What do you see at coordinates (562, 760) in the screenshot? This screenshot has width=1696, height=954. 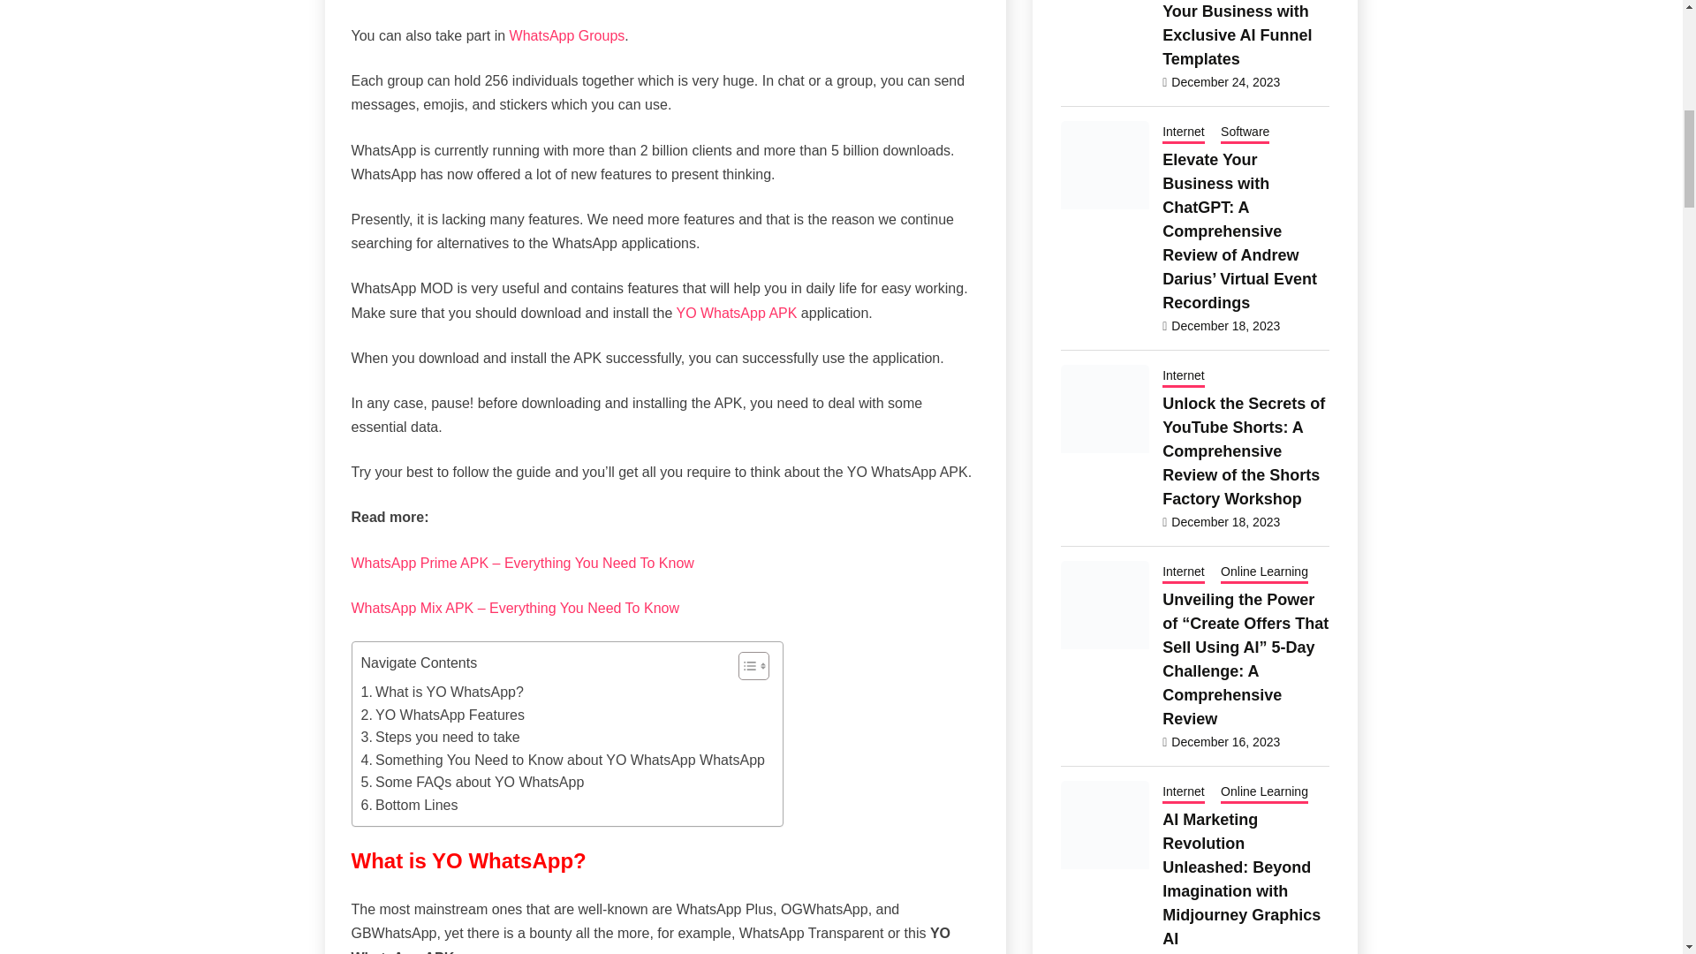 I see `Something You Need to Know about YO WhatsApp WhatsApp` at bounding box center [562, 760].